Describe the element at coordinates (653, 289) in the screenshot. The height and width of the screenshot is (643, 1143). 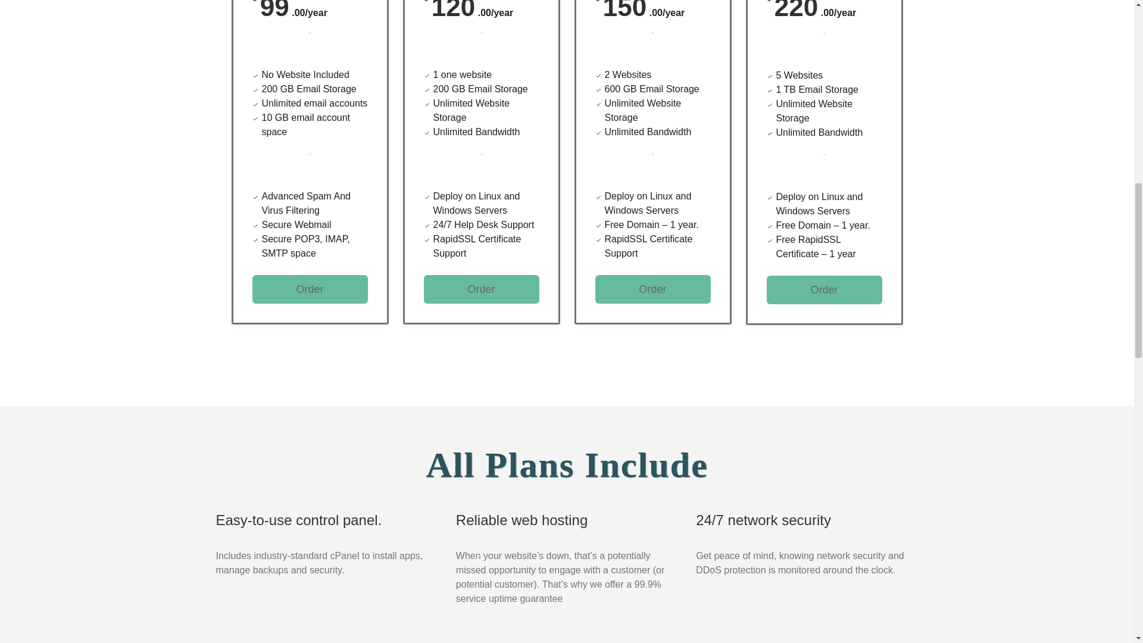
I see `Order` at that location.